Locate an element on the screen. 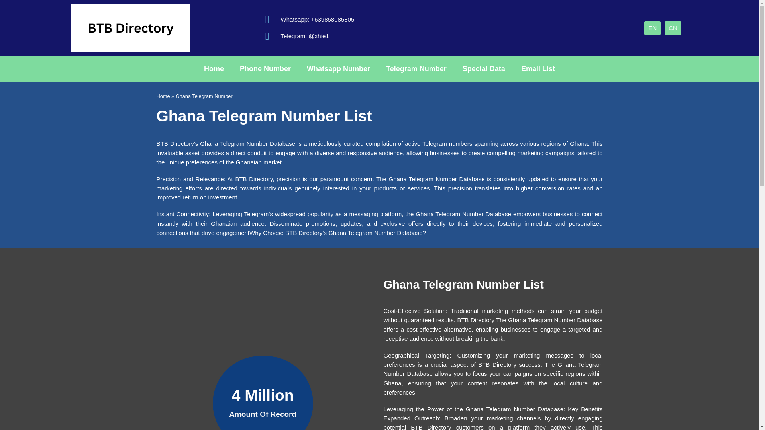 This screenshot has width=765, height=430. Special Data is located at coordinates (484, 68).